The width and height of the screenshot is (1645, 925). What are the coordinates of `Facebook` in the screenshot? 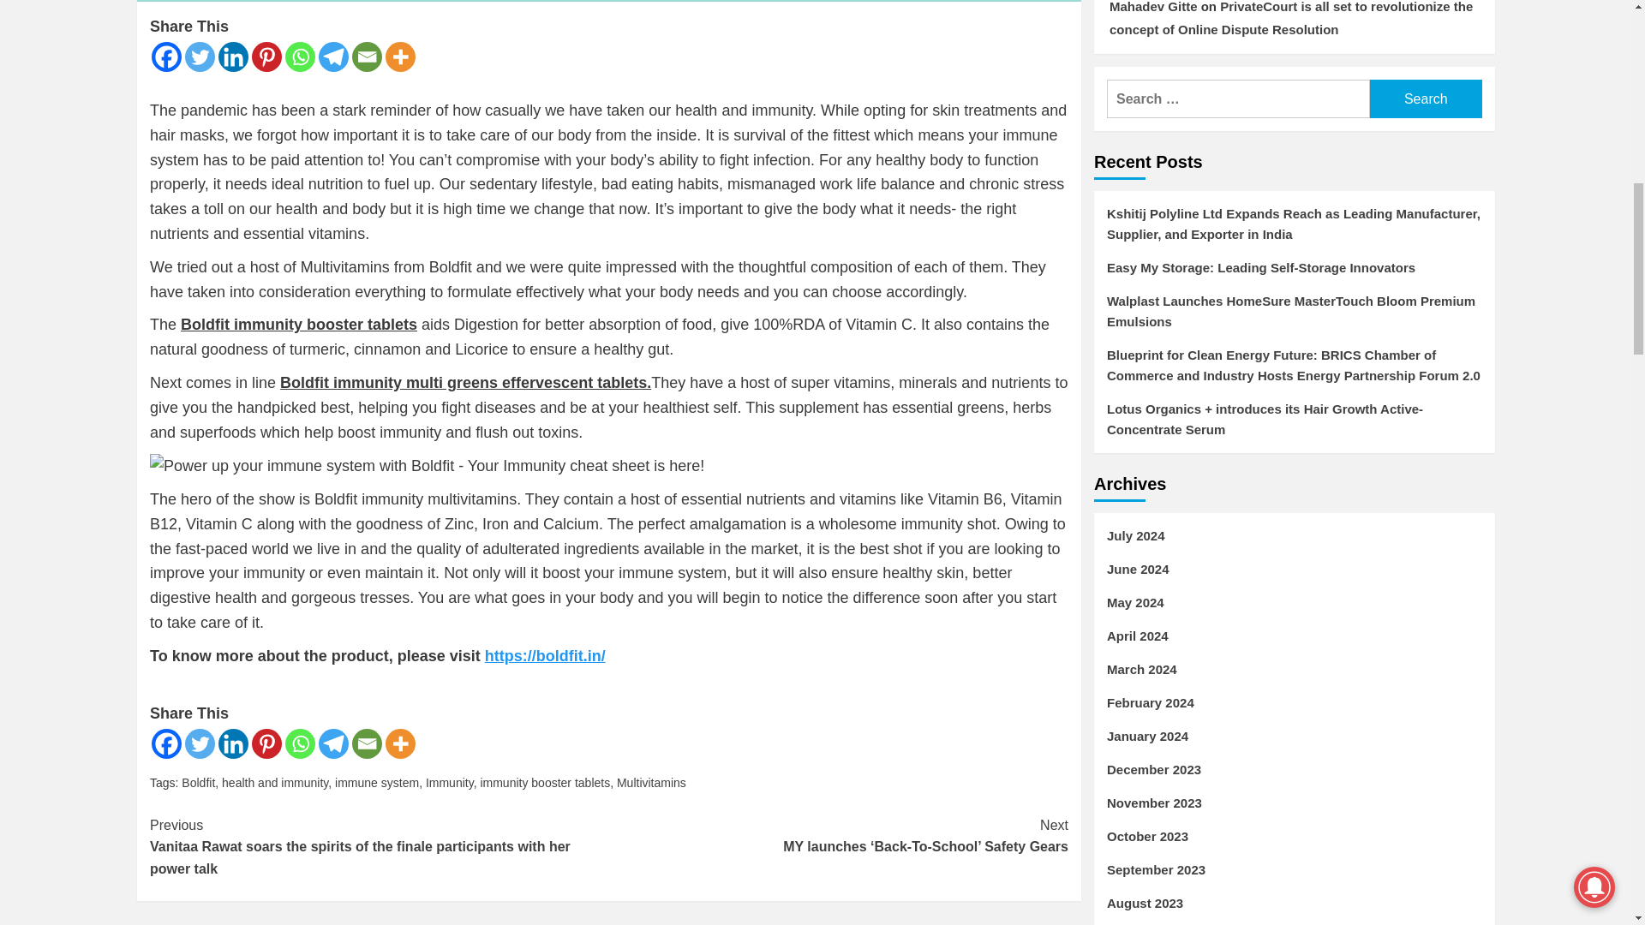 It's located at (166, 743).